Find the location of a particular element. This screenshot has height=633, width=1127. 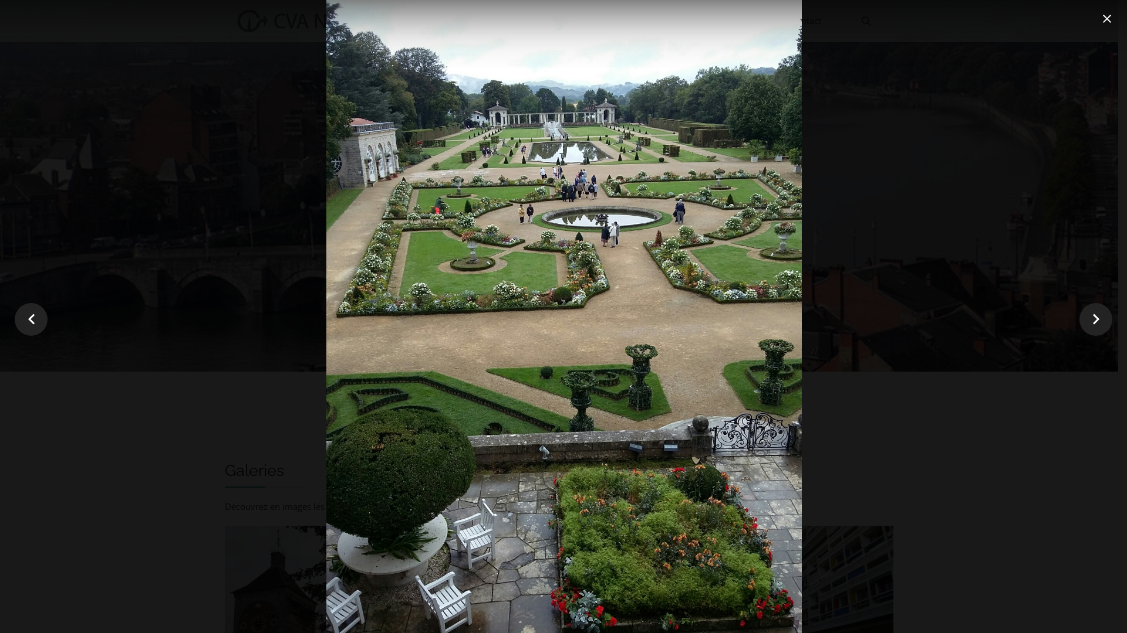

Galeries is located at coordinates (751, 21).